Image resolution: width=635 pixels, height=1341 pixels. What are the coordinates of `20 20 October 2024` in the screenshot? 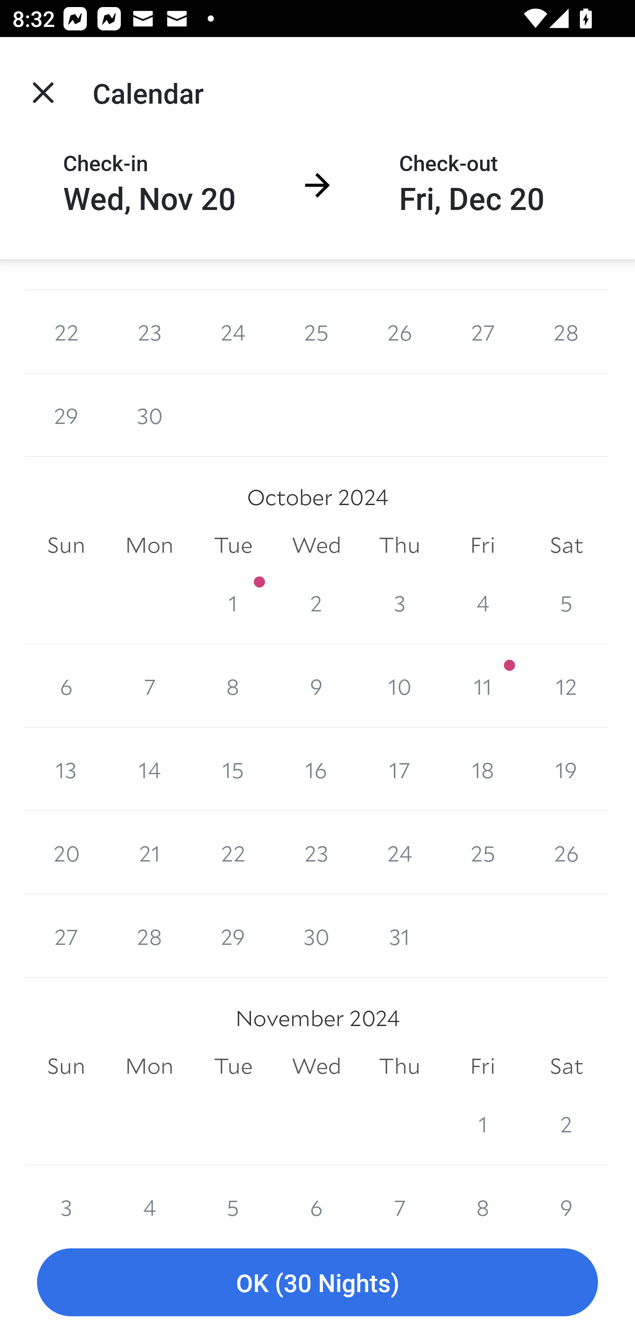 It's located at (66, 853).